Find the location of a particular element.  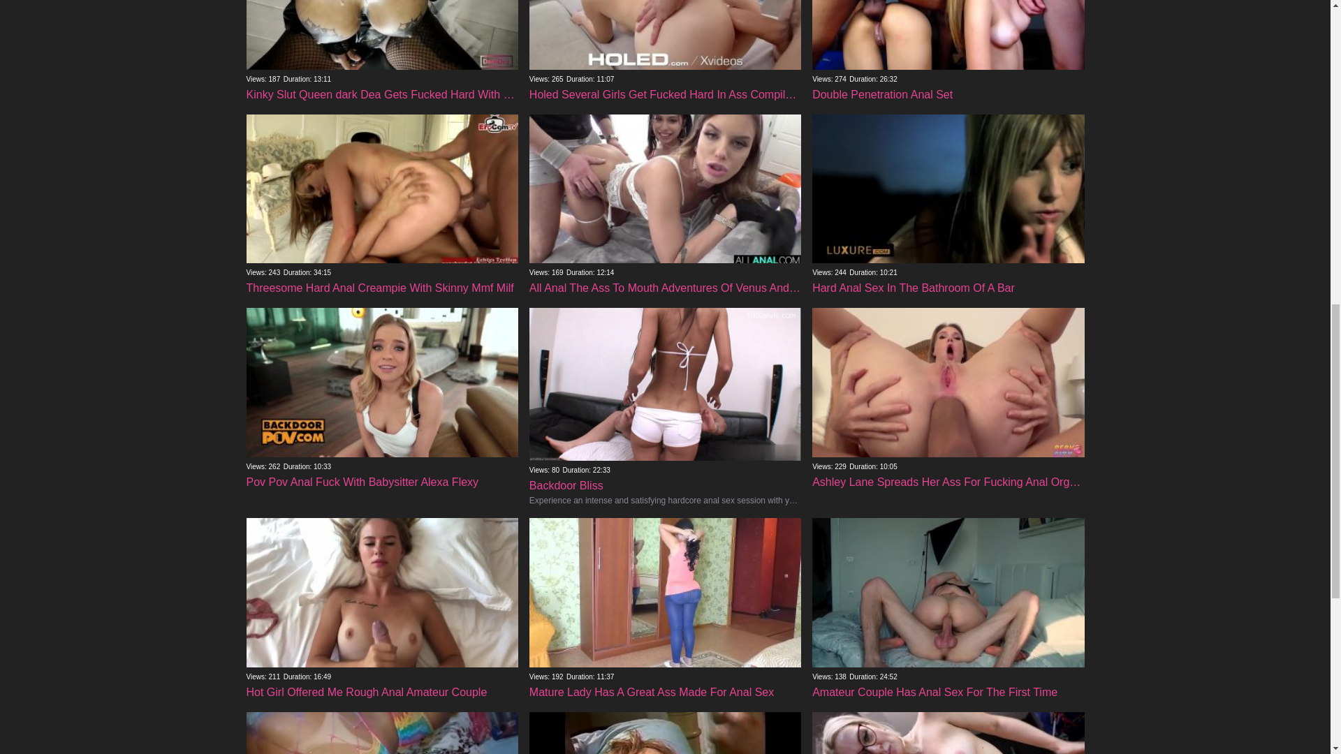

Pov  Pov Anal Fuck With Babysitter Alexa Flexy is located at coordinates (381, 433).